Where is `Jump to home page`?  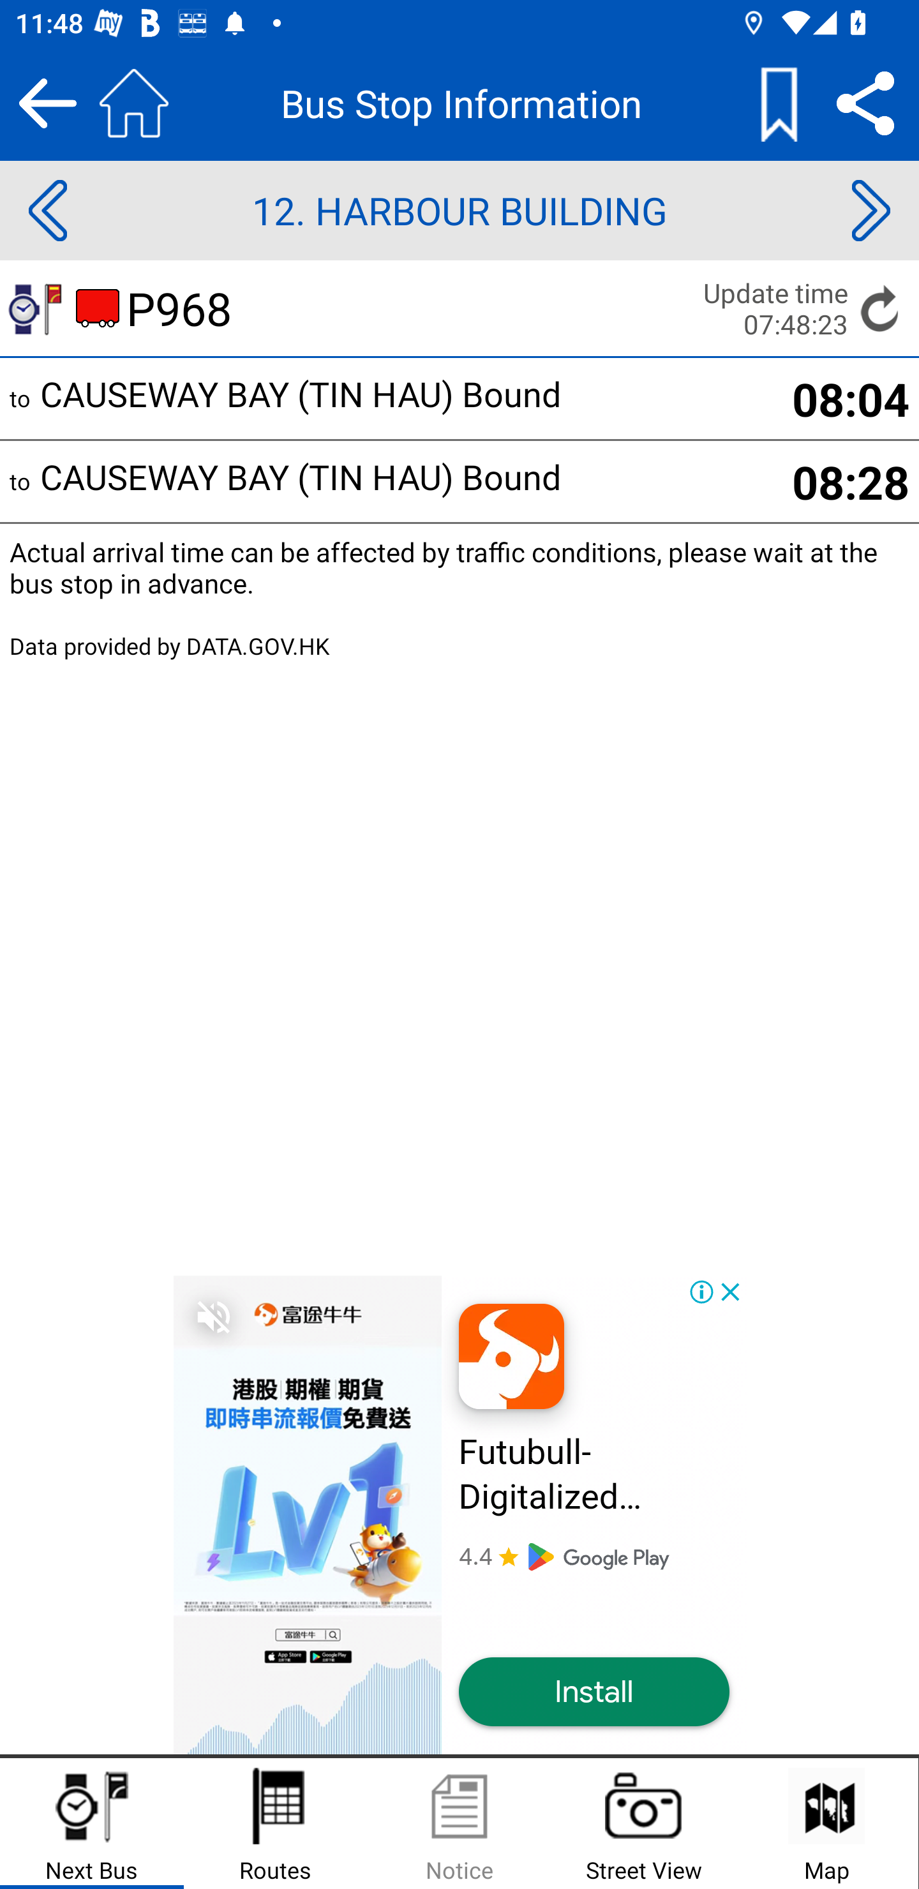
Jump to home page is located at coordinates (134, 103).